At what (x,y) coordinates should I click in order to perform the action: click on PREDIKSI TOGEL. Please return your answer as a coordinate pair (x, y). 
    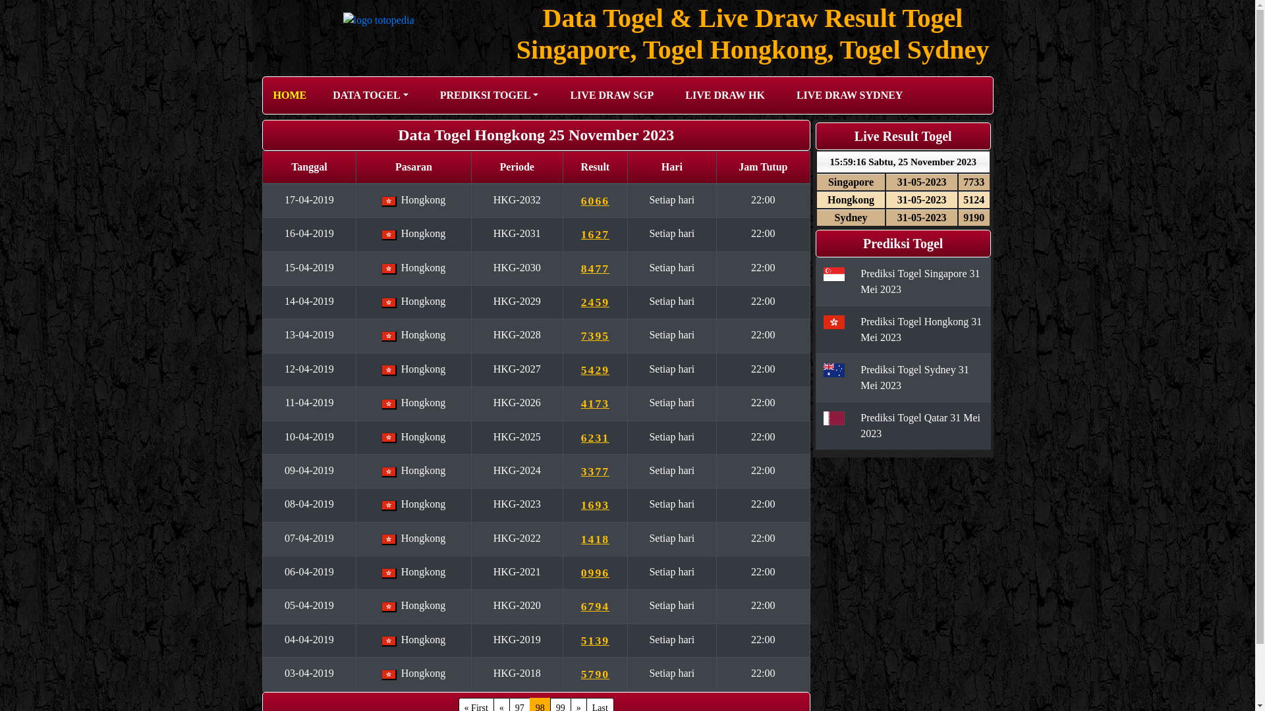
    Looking at the image, I should click on (490, 95).